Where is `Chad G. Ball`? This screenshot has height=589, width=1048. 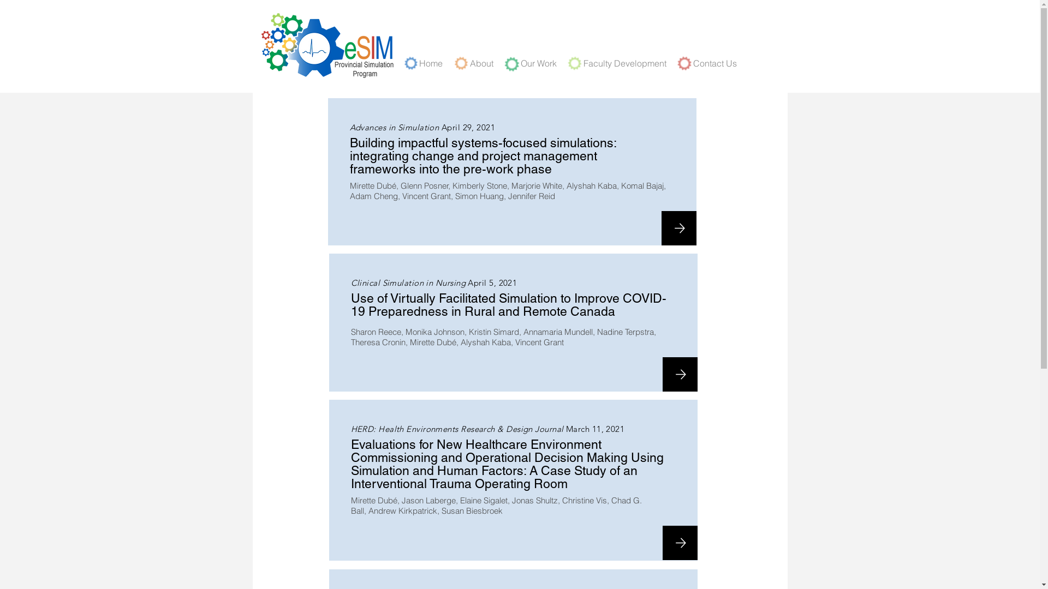 Chad G. Ball is located at coordinates (496, 506).